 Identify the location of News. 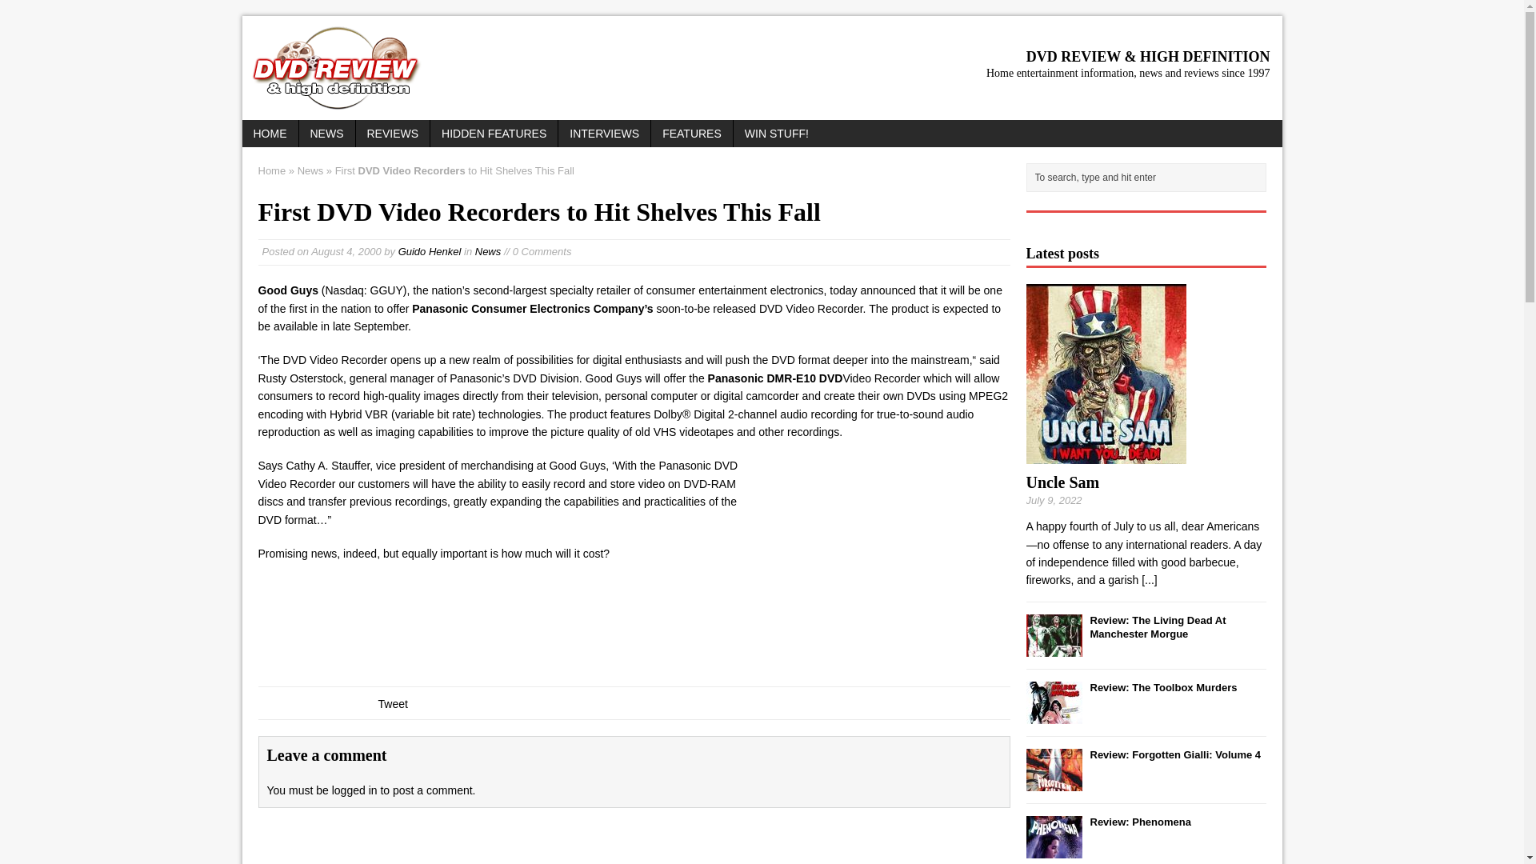
(488, 251).